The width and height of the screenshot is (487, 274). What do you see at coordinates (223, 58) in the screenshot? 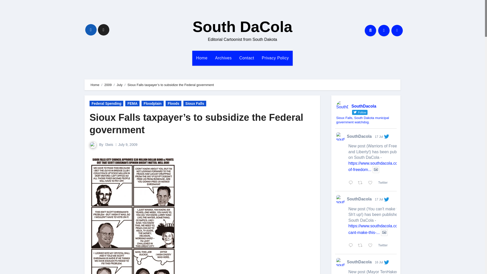
I see `Archives` at bounding box center [223, 58].